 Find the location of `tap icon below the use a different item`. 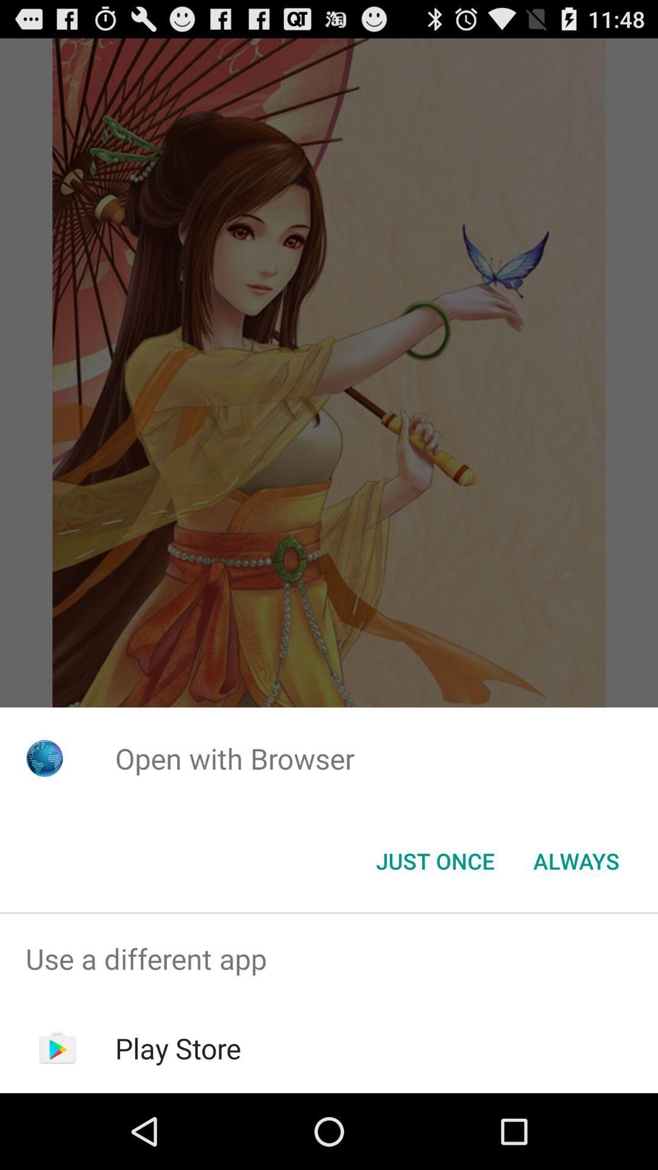

tap icon below the use a different item is located at coordinates (178, 1048).